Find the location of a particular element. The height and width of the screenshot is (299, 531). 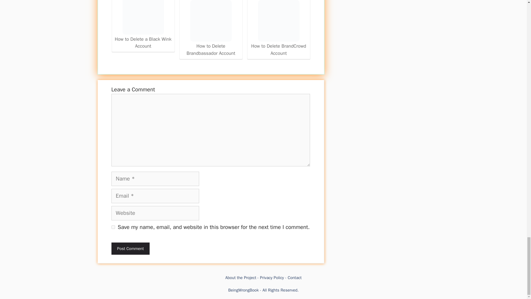

How to Delete a Black Wink Account is located at coordinates (143, 25).